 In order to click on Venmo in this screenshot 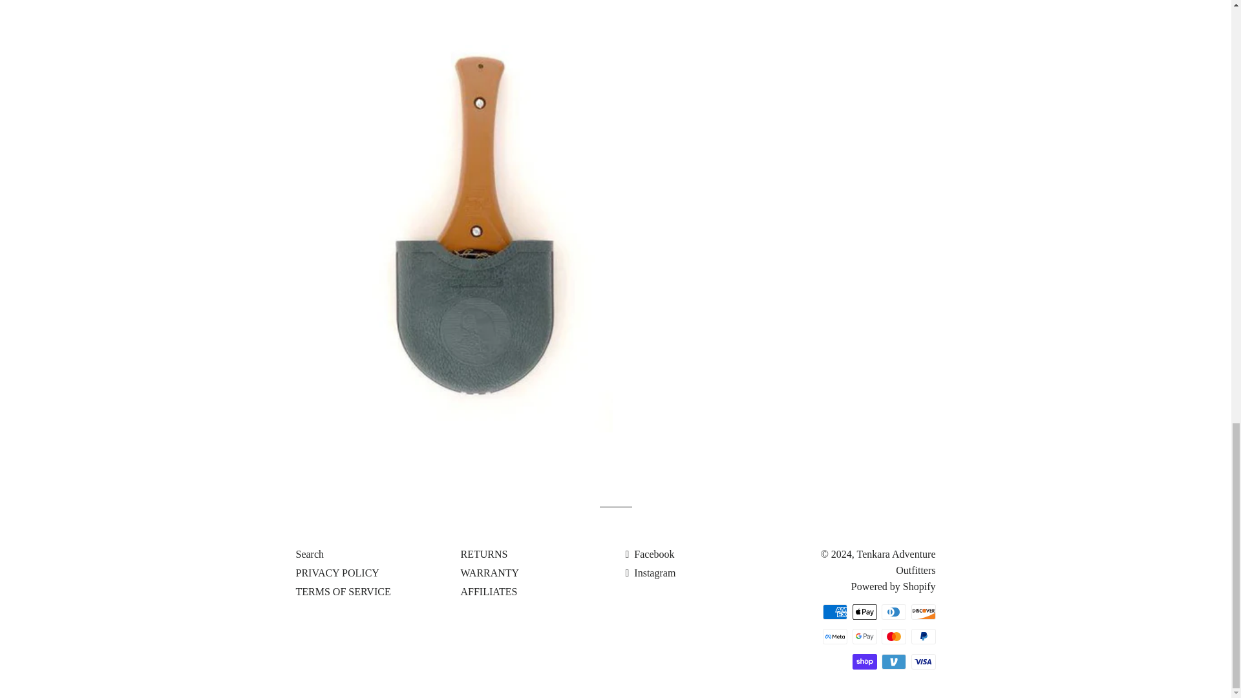, I will do `click(893, 661)`.